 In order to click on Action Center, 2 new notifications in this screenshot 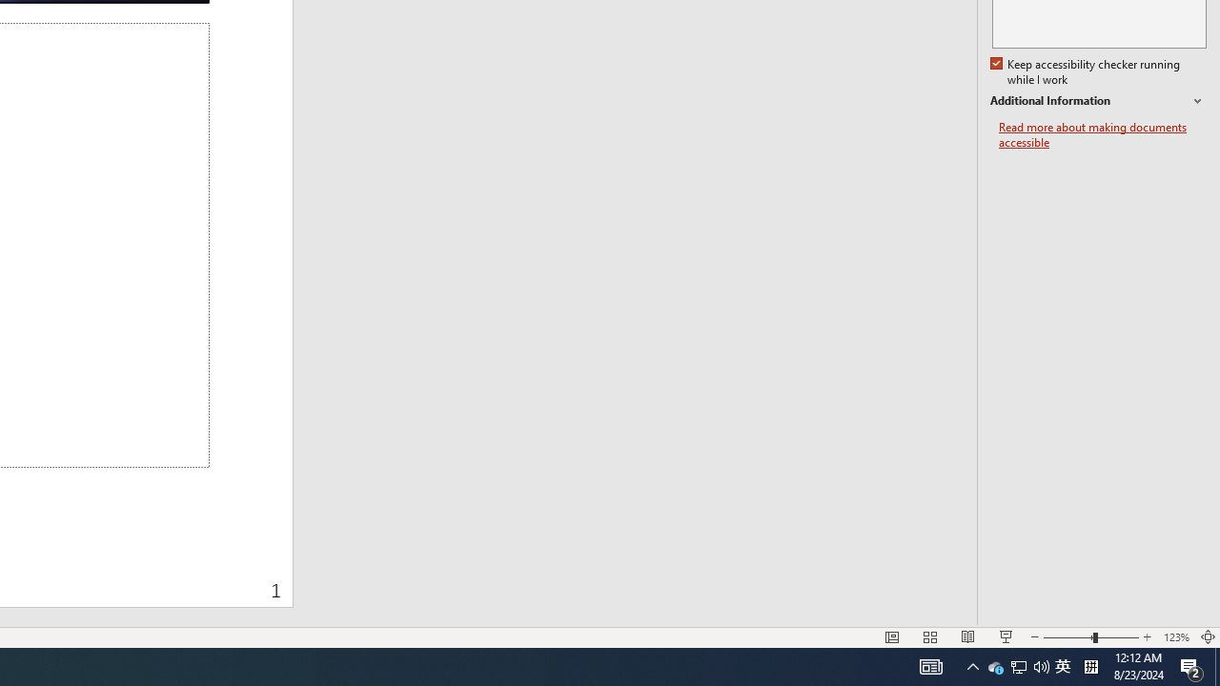, I will do `click(1191, 667)`.